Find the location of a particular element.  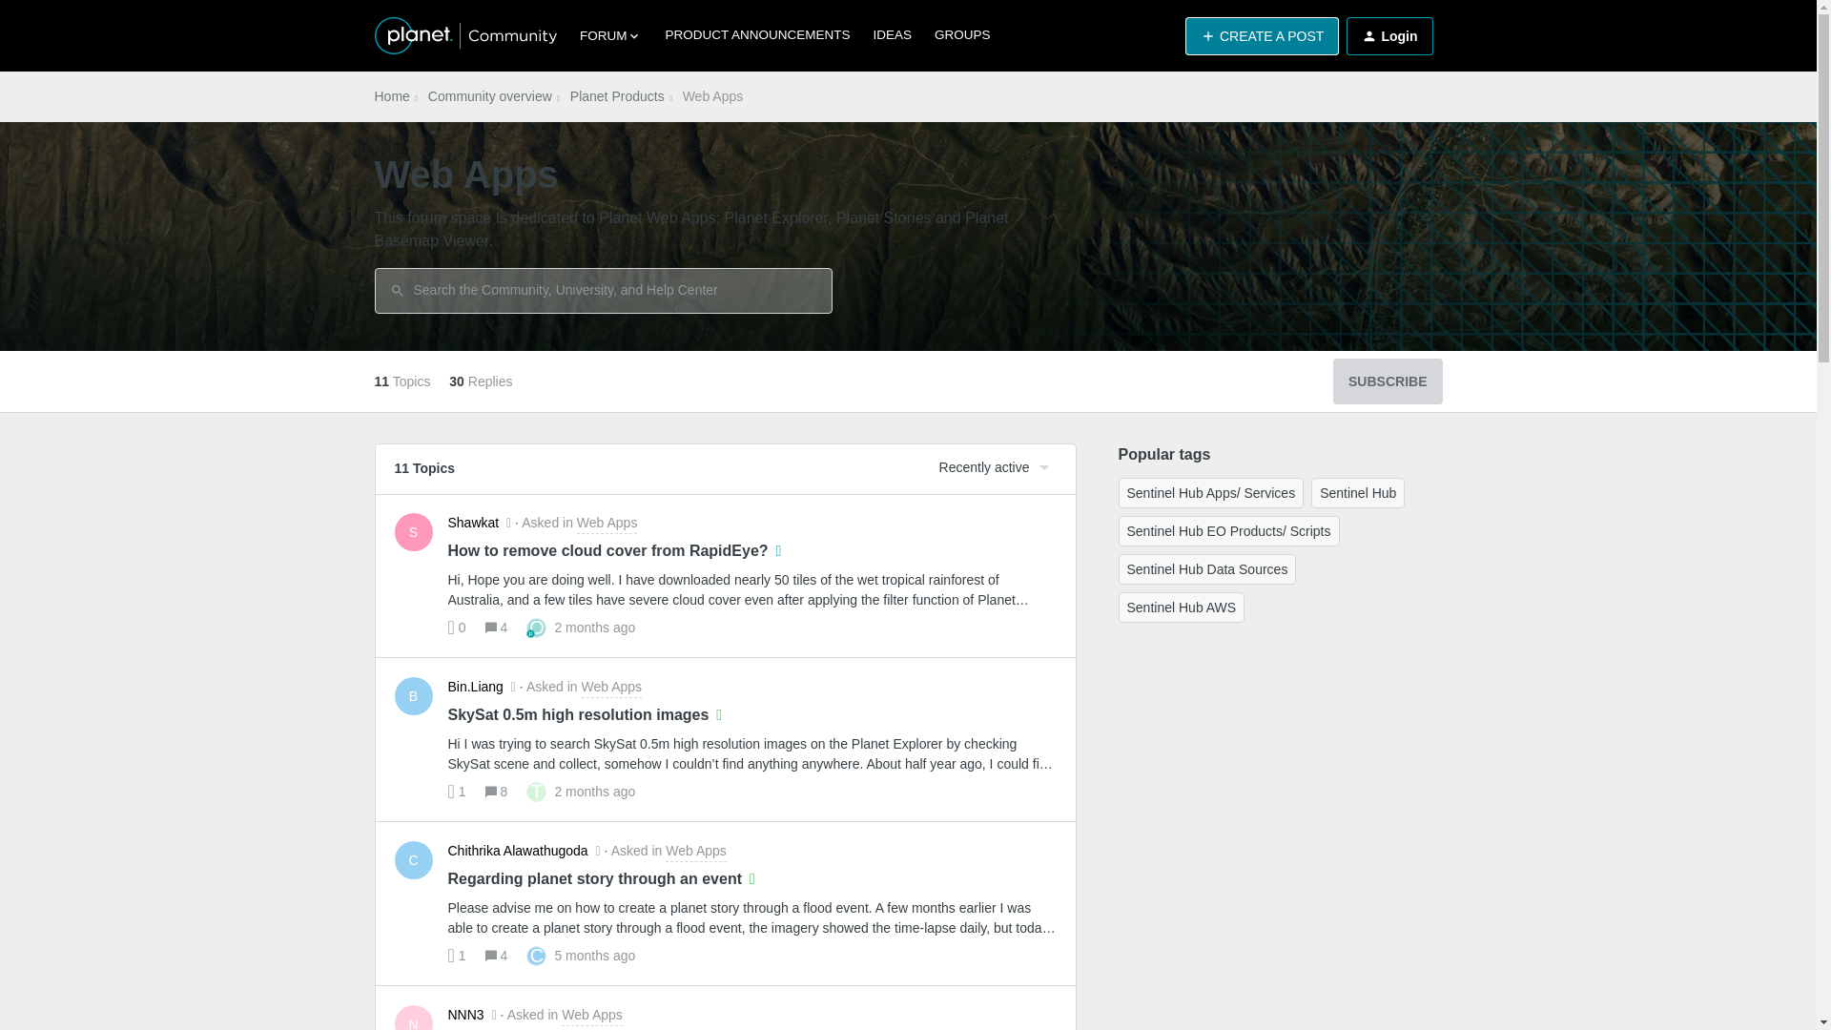

CREATE A POST is located at coordinates (414, 531).